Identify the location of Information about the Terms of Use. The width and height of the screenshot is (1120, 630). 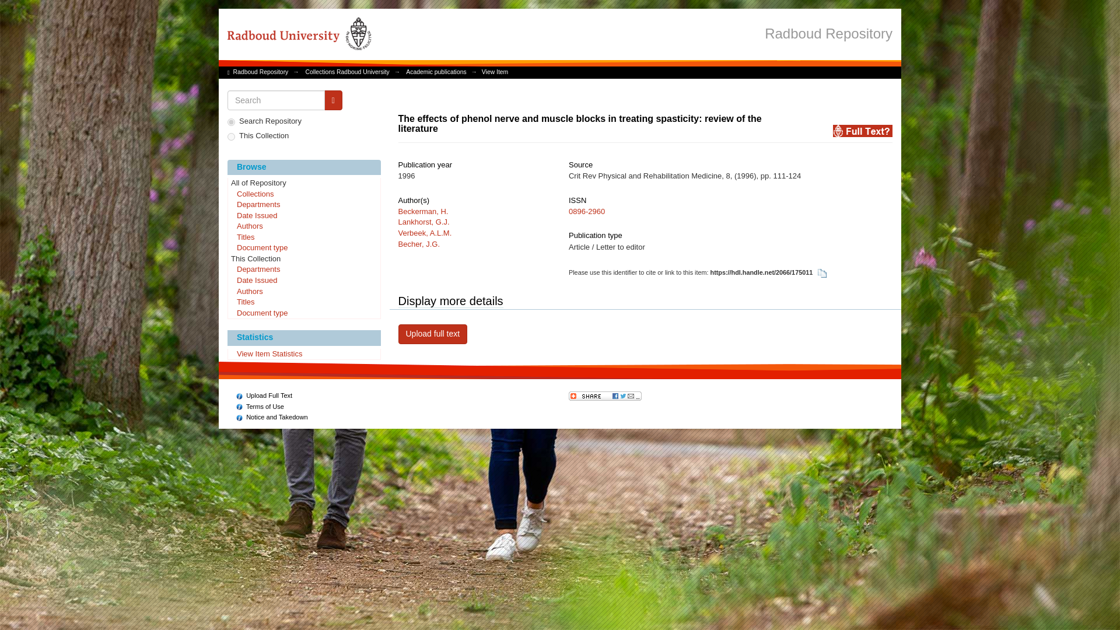
(260, 407).